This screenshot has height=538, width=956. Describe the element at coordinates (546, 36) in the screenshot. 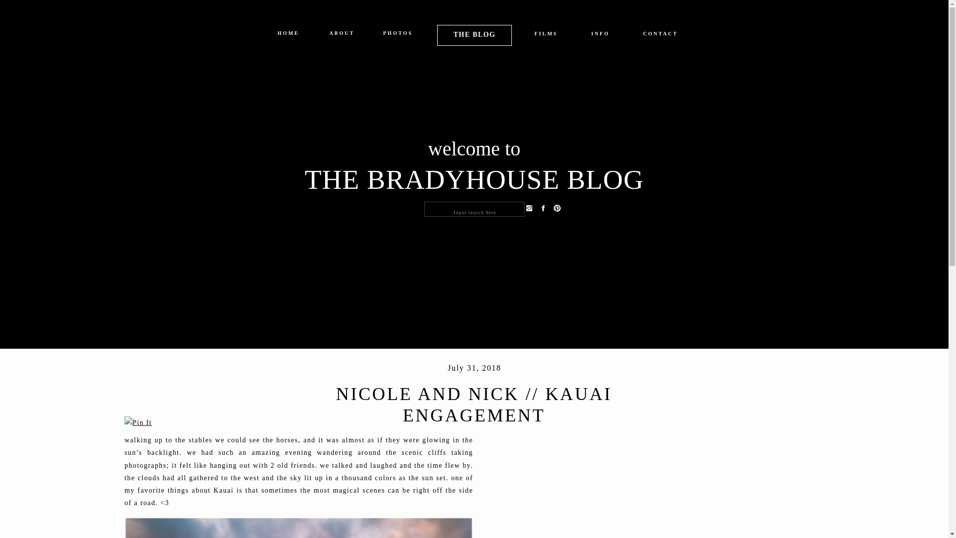

I see `FILMS` at that location.